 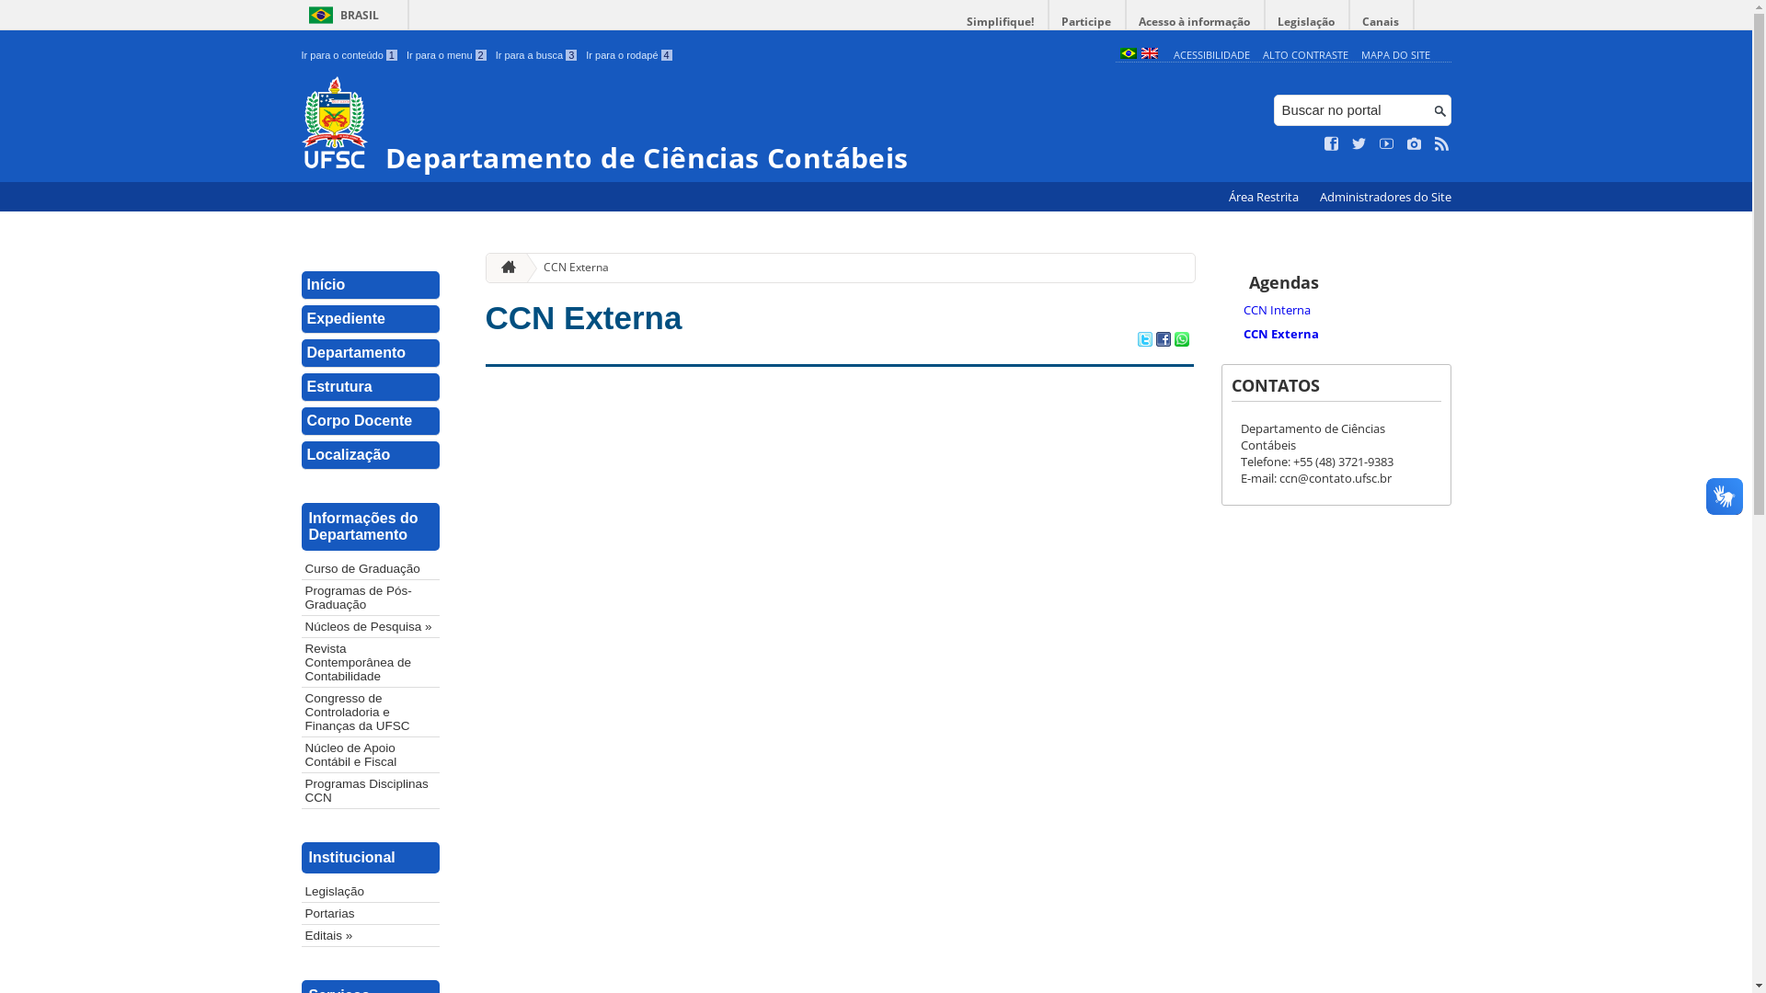 I want to click on Veja no Instagram, so click(x=1415, y=144).